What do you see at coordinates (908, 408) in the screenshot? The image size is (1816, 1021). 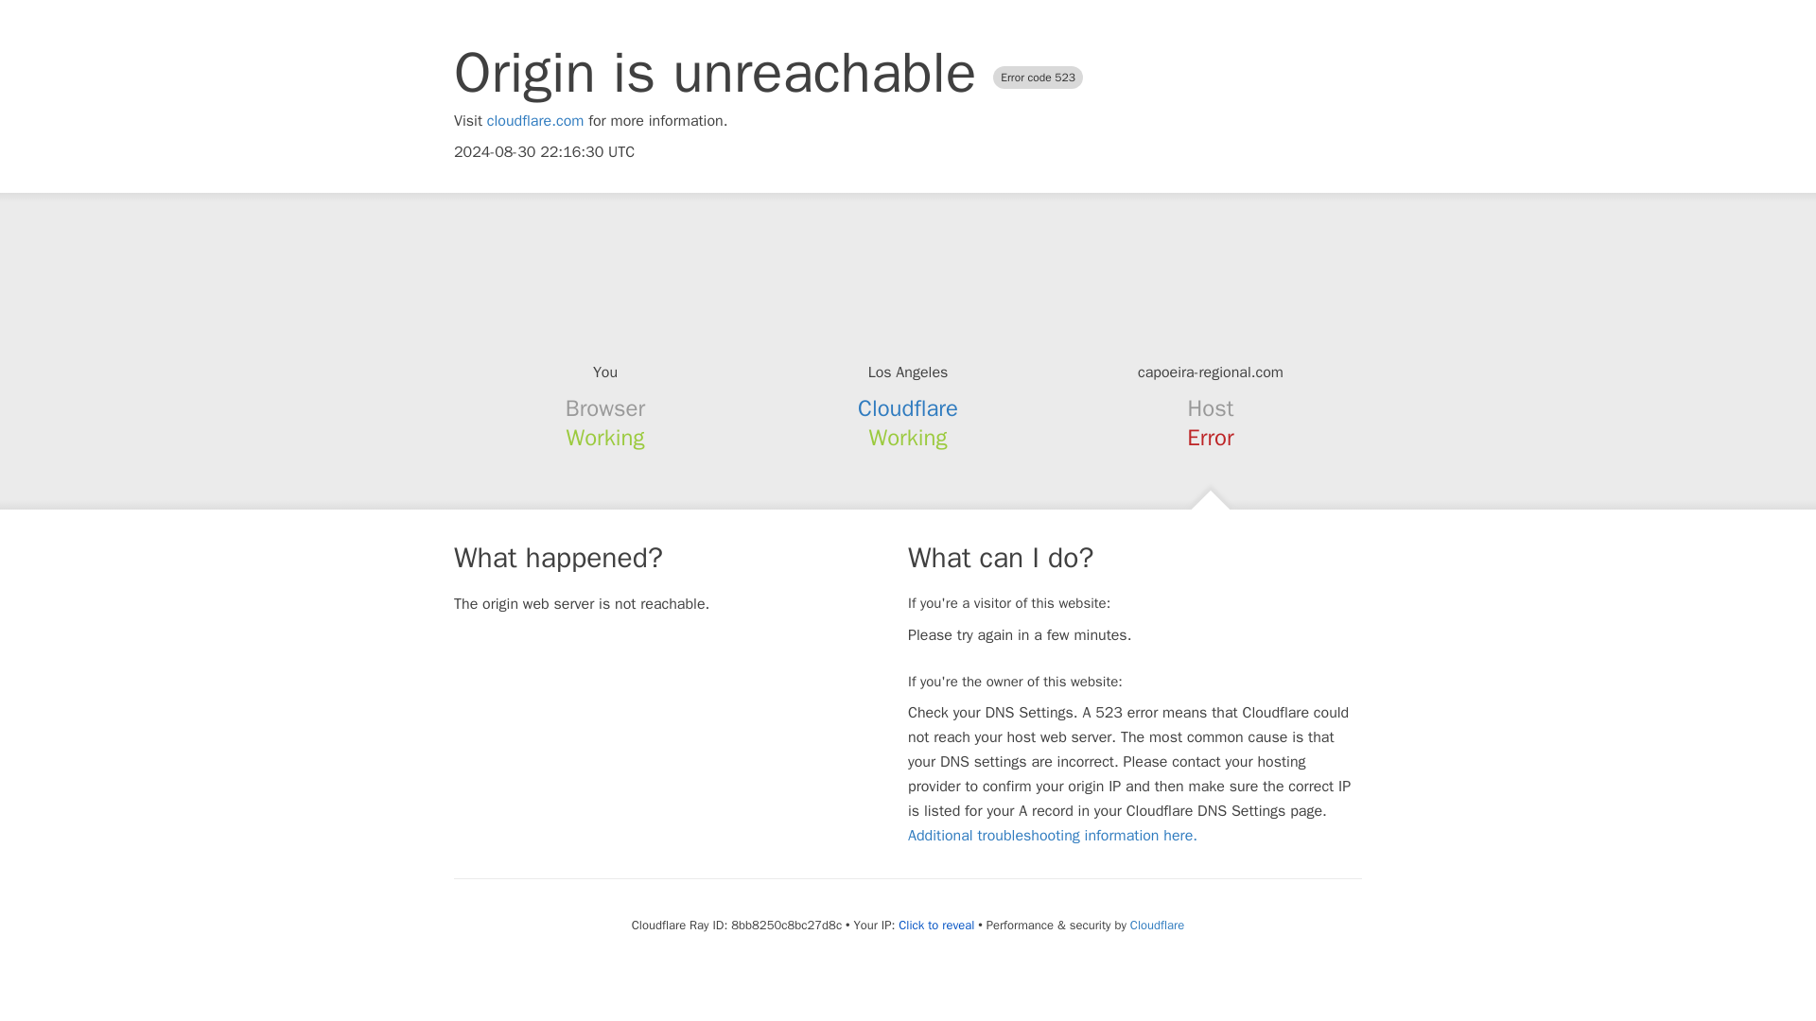 I see `Cloudflare` at bounding box center [908, 408].